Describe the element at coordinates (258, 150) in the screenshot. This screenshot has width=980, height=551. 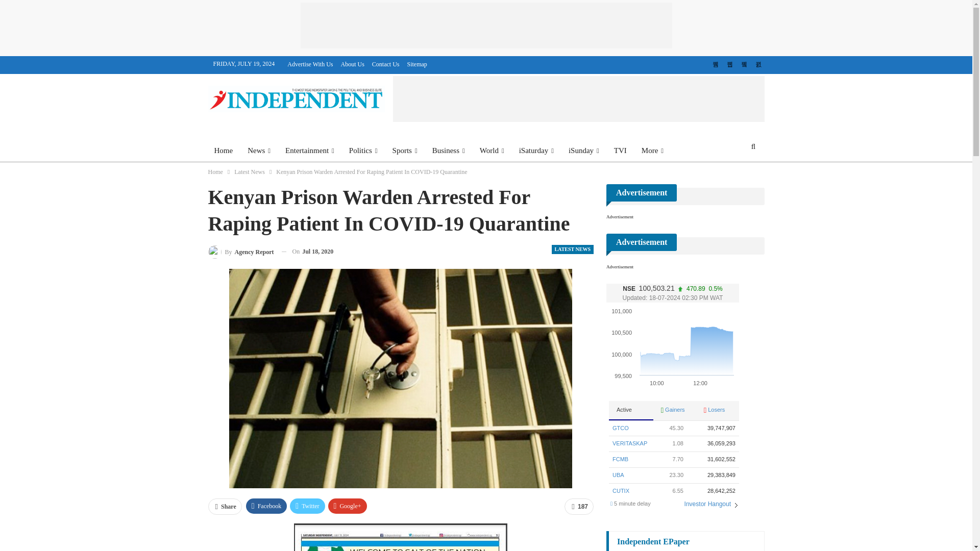
I see `News` at that location.